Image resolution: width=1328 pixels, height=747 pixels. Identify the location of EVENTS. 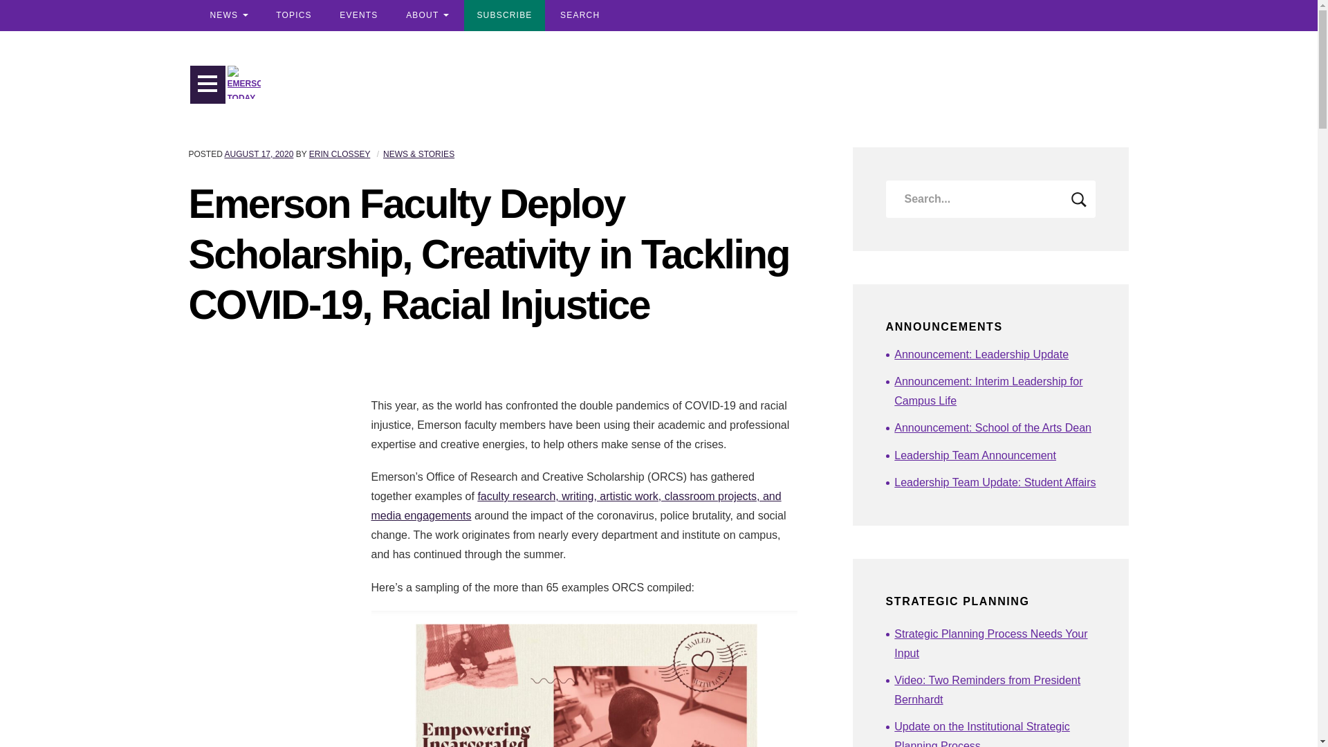
(358, 15).